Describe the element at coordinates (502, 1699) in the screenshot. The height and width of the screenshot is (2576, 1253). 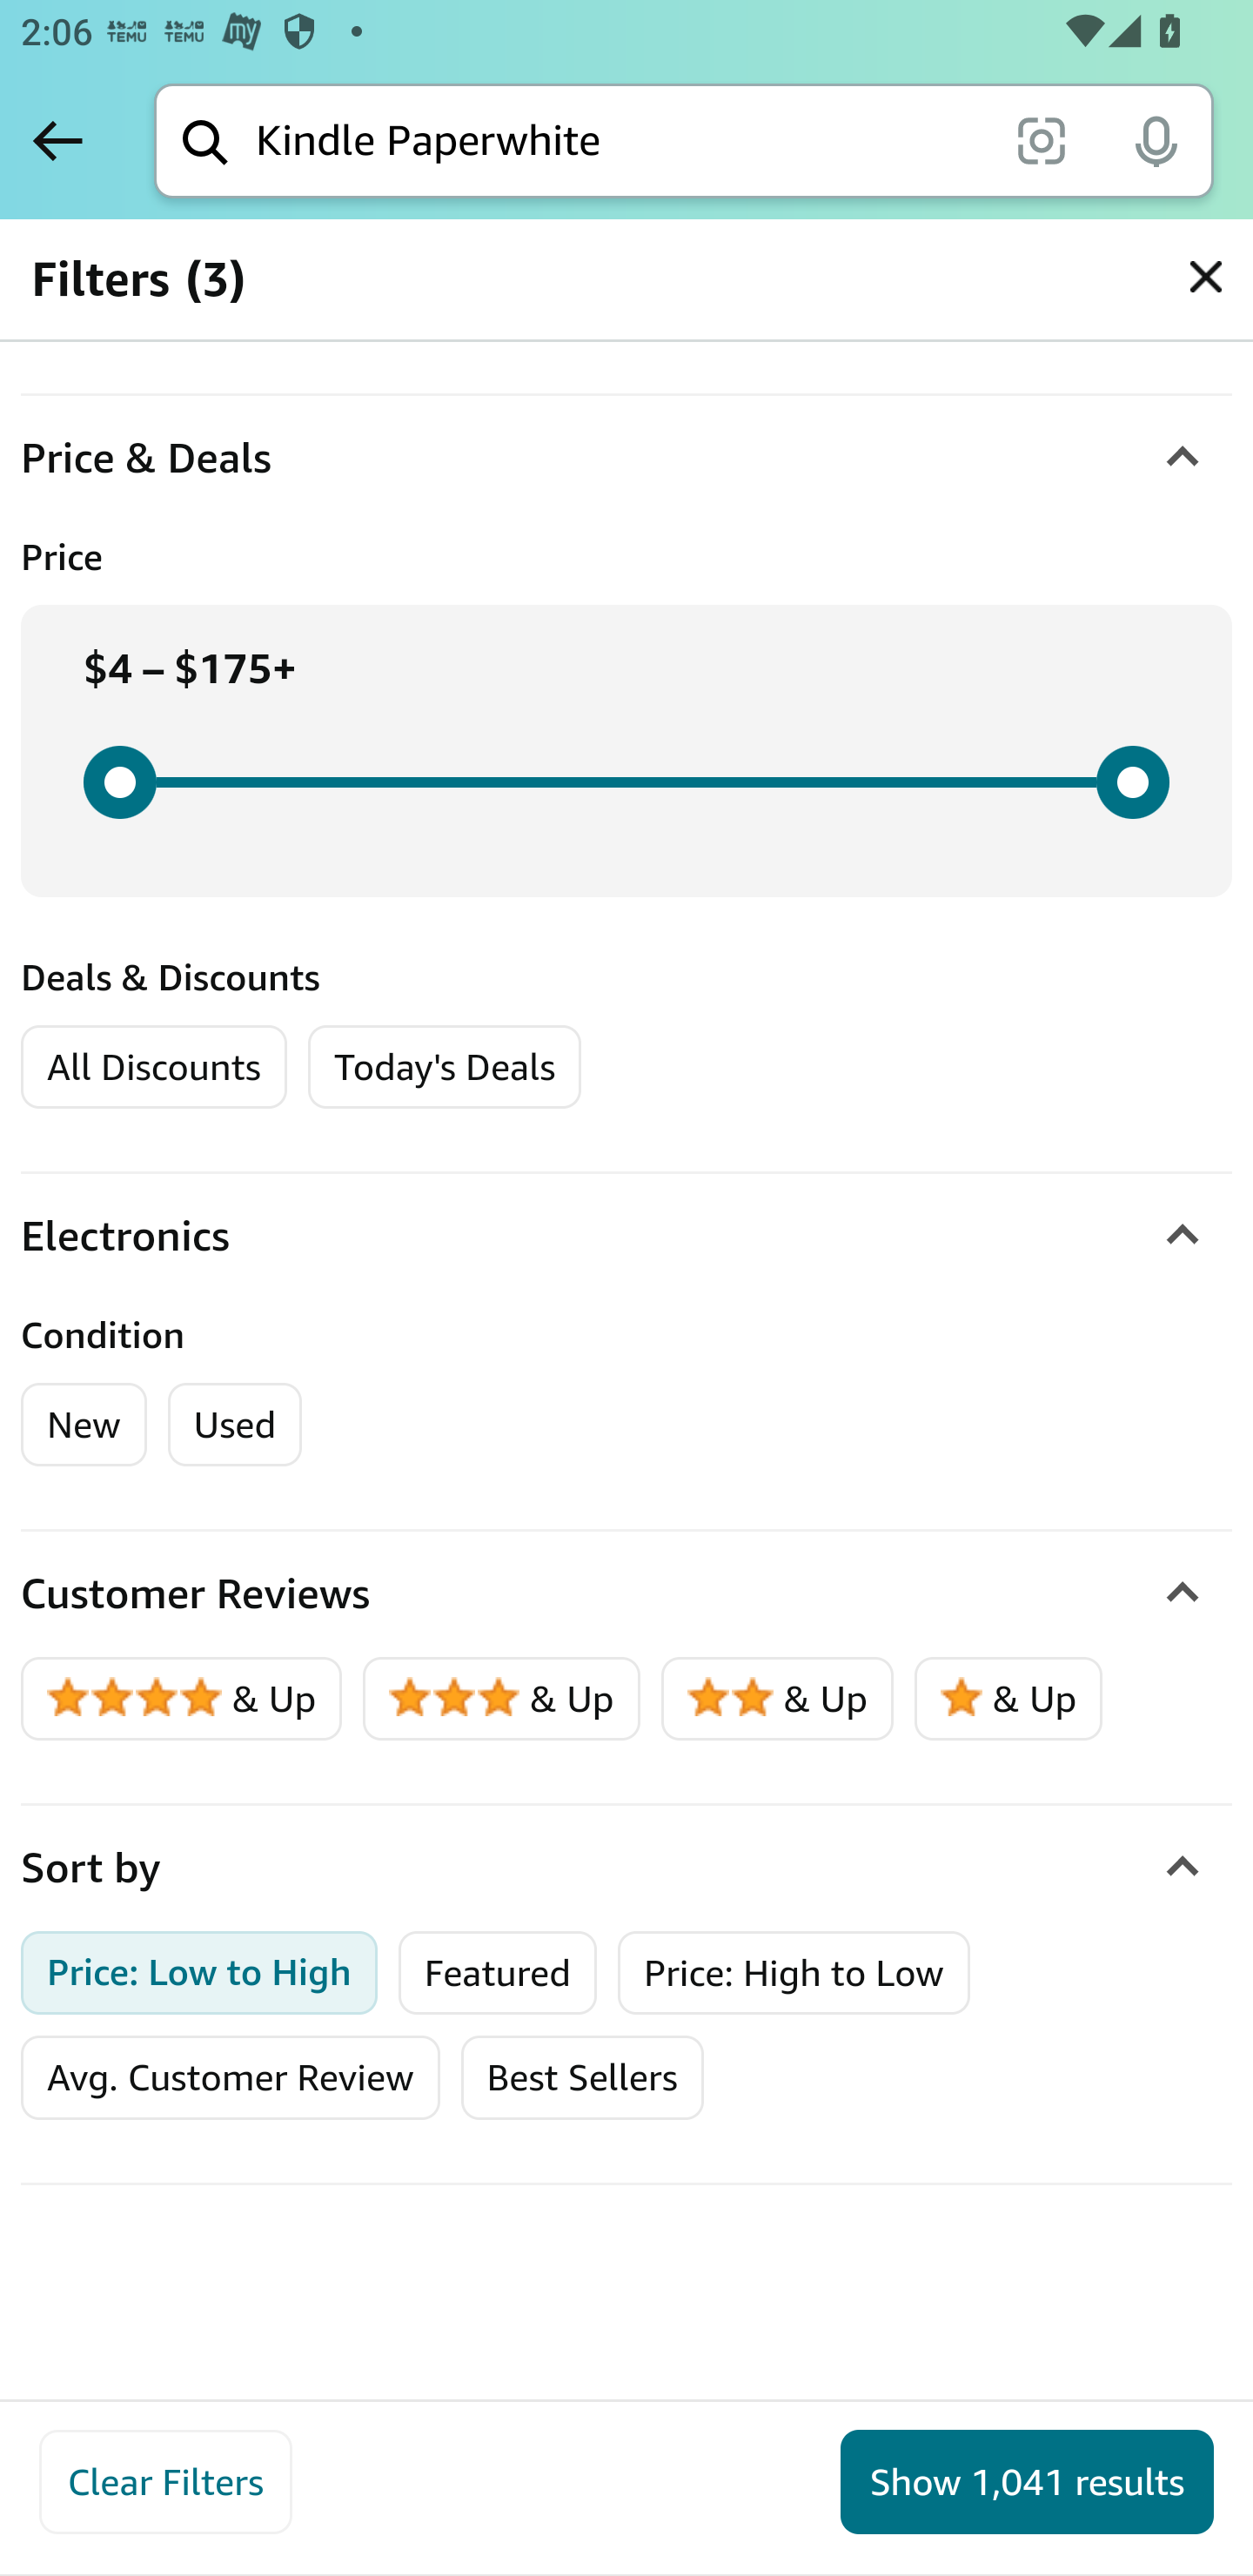
I see `3 Stars & Up` at that location.